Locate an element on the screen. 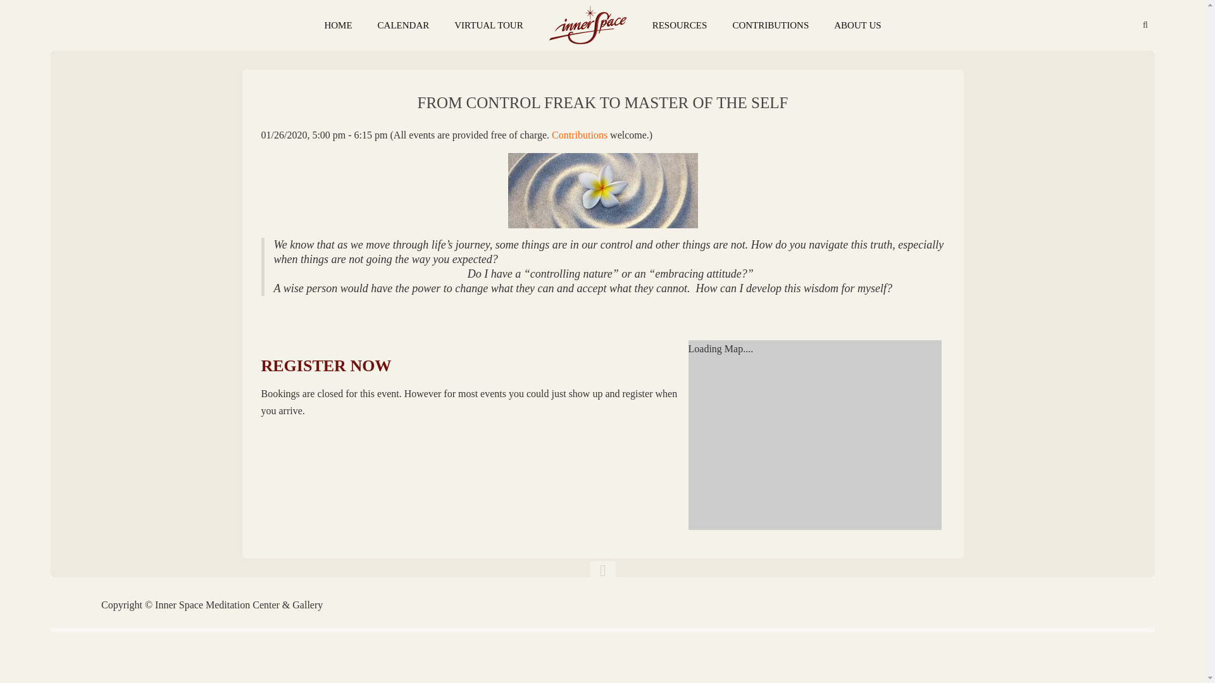 This screenshot has height=683, width=1215. VIRTUAL TOUR is located at coordinates (489, 25).